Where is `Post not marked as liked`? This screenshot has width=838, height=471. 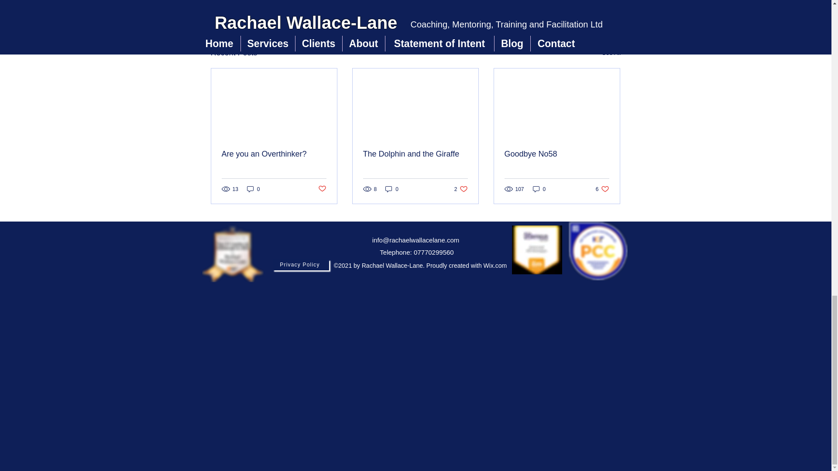 Post not marked as liked is located at coordinates (321, 189).